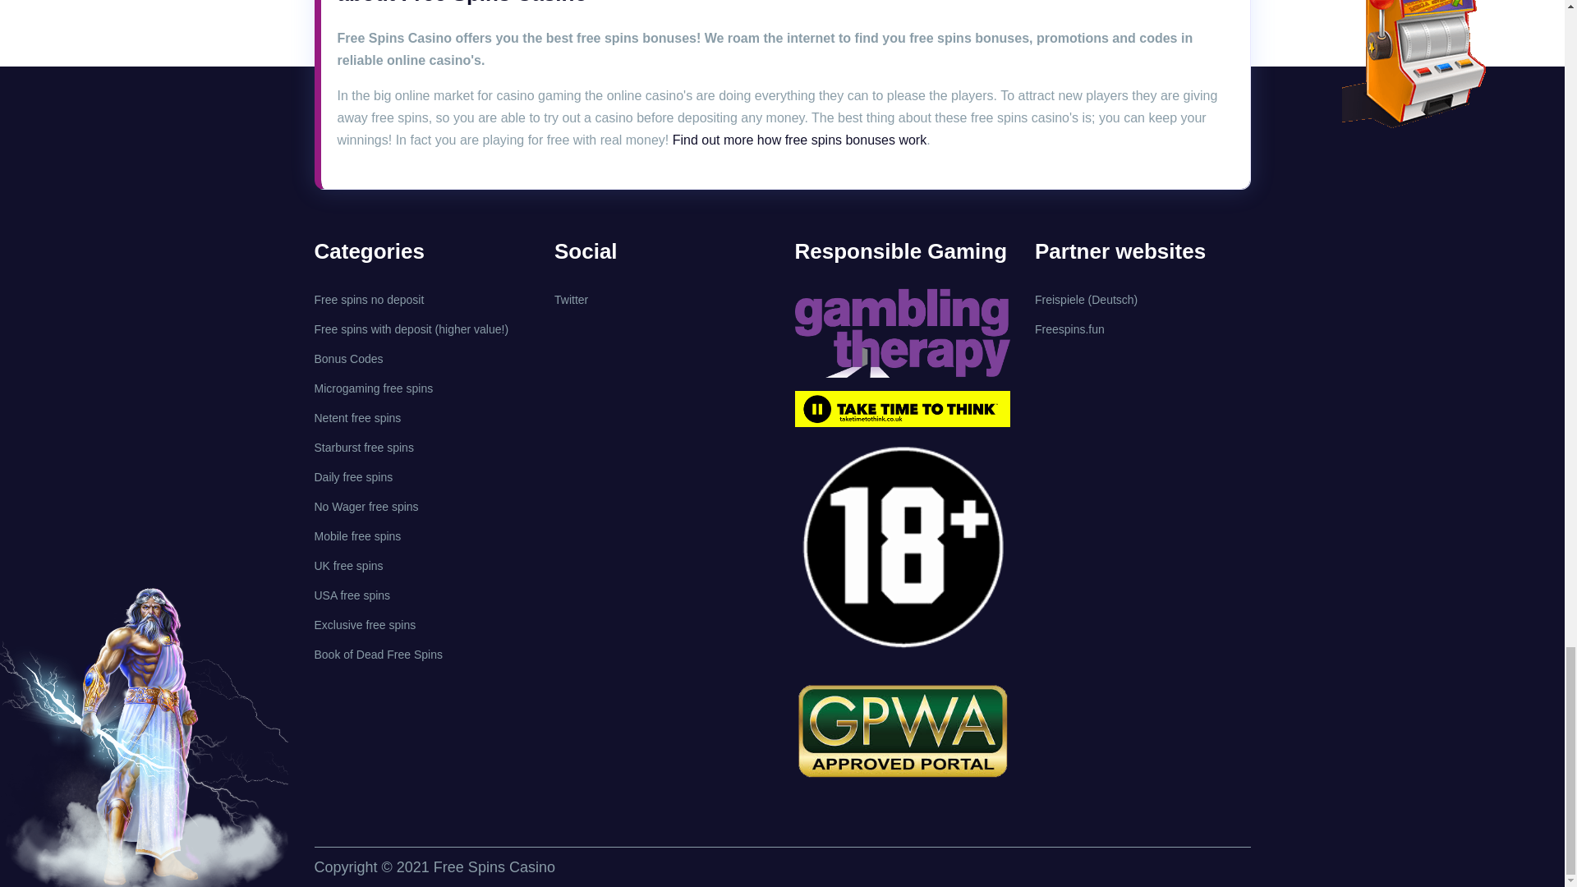  Describe the element at coordinates (800, 140) in the screenshot. I see `Find out more how free spins bonuses work` at that location.